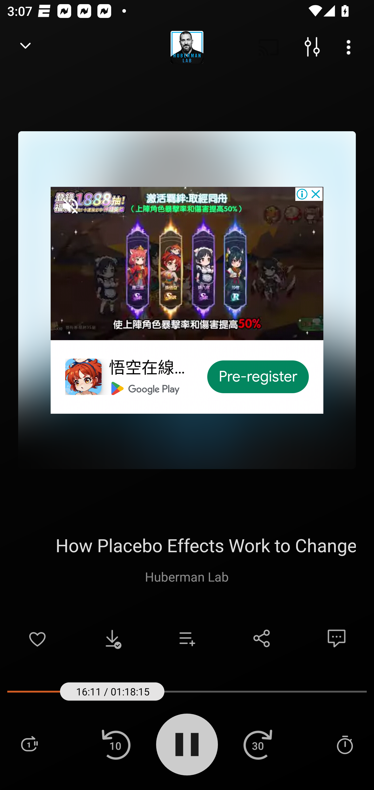 The width and height of the screenshot is (374, 790). I want to click on Share, so click(262, 638).